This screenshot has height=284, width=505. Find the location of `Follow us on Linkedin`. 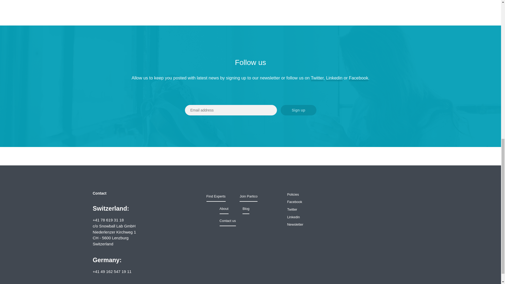

Follow us on Linkedin is located at coordinates (294, 217).